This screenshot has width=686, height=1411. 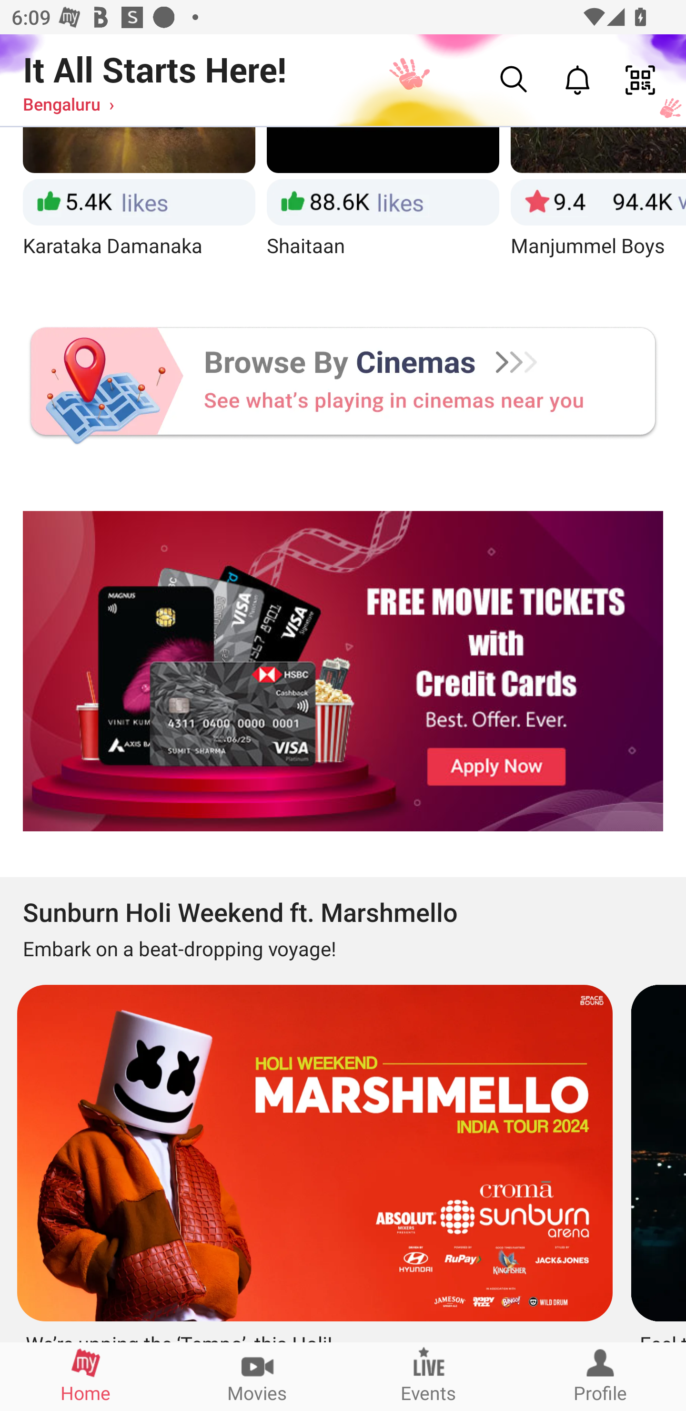 What do you see at coordinates (598, 207) in the screenshot?
I see `Manjummel Boys` at bounding box center [598, 207].